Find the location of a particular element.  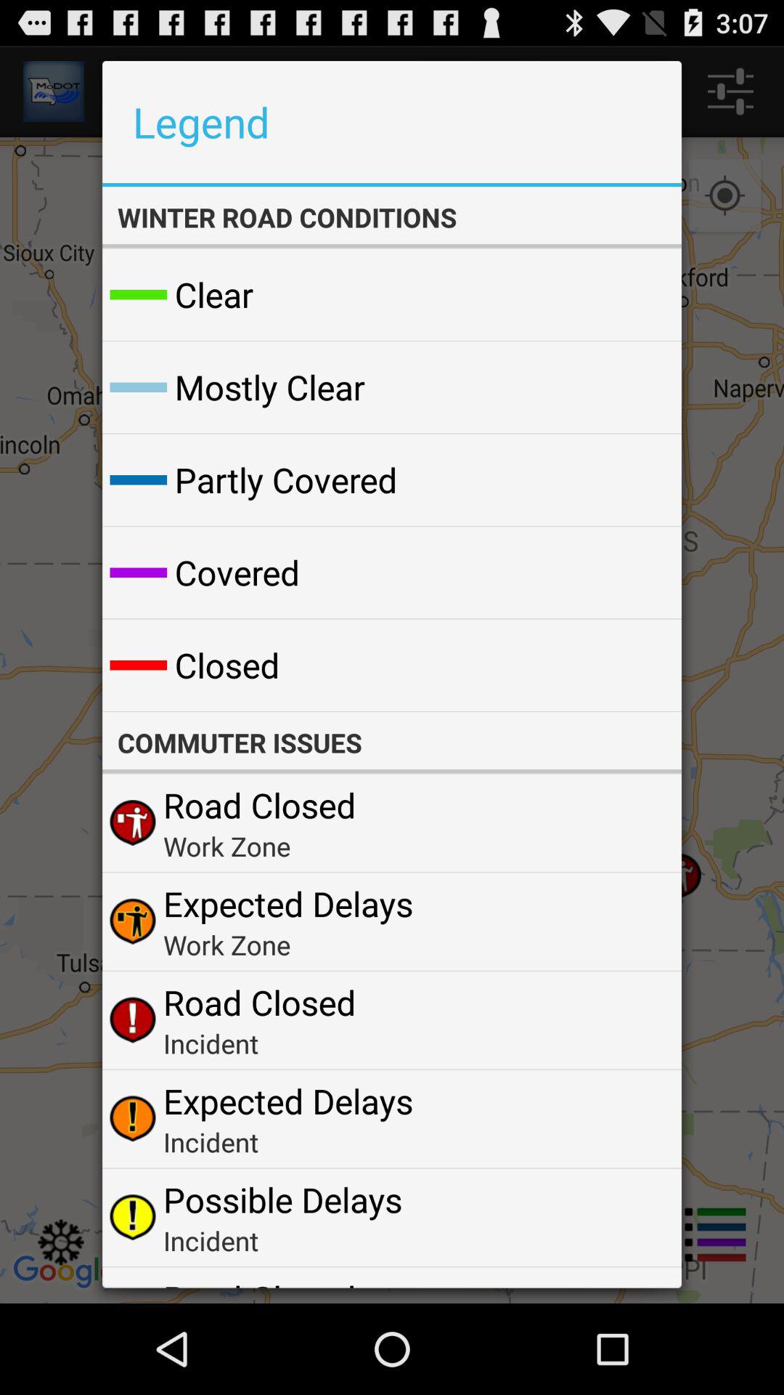

select app below mostly clear icon is located at coordinates (286, 480).